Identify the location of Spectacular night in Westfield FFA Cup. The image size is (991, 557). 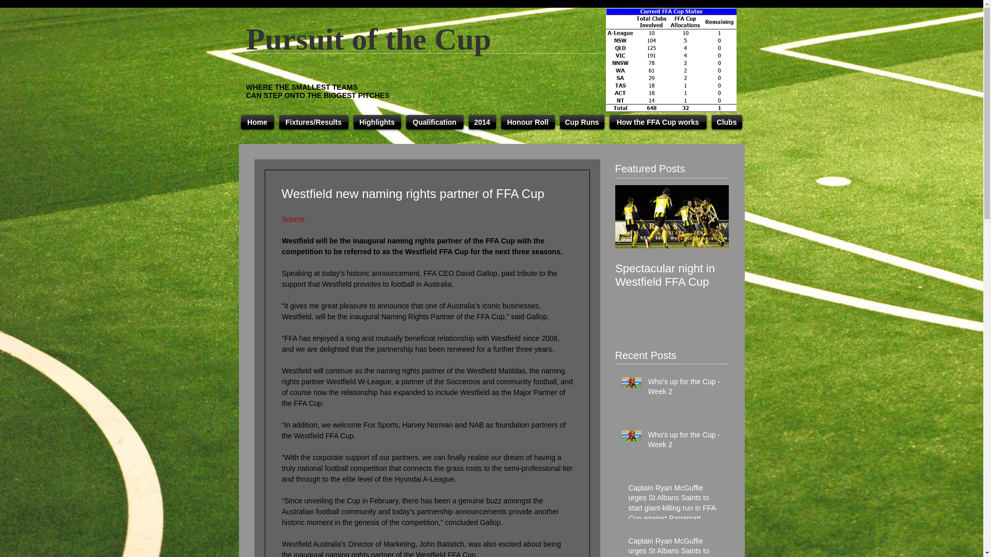
(786, 275).